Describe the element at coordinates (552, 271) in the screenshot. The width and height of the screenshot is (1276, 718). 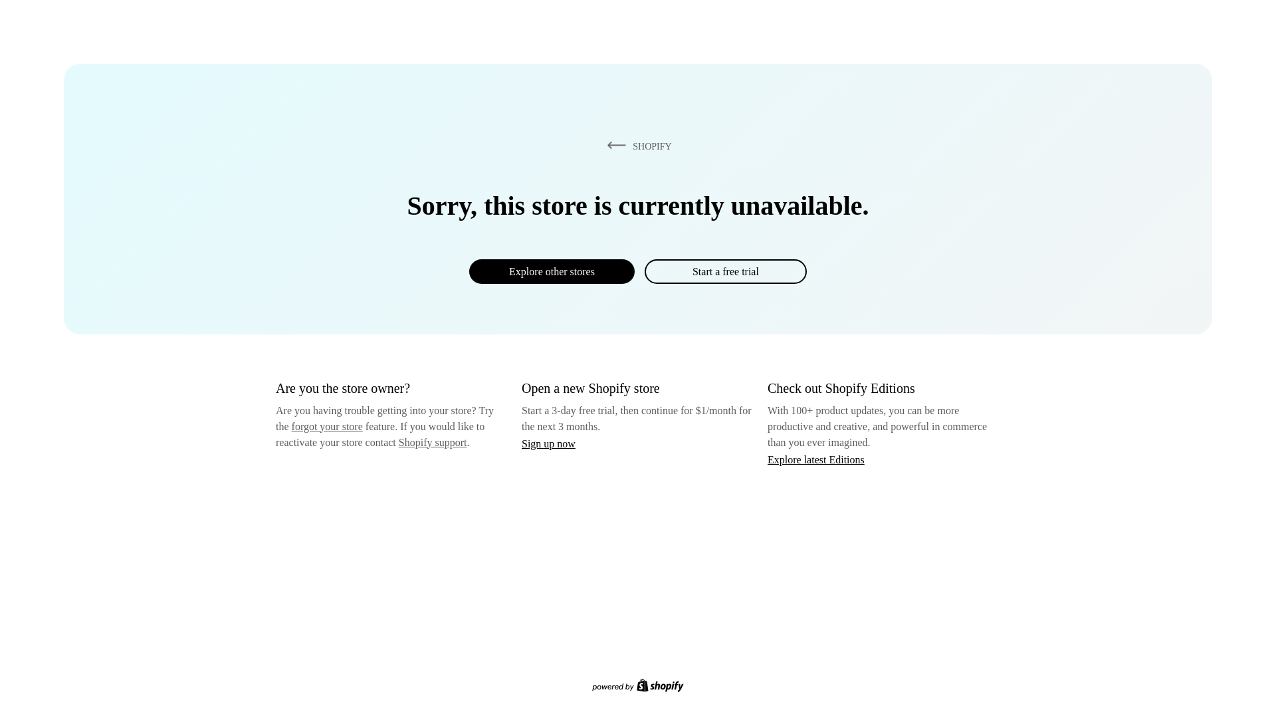
I see `Explore other stores` at that location.